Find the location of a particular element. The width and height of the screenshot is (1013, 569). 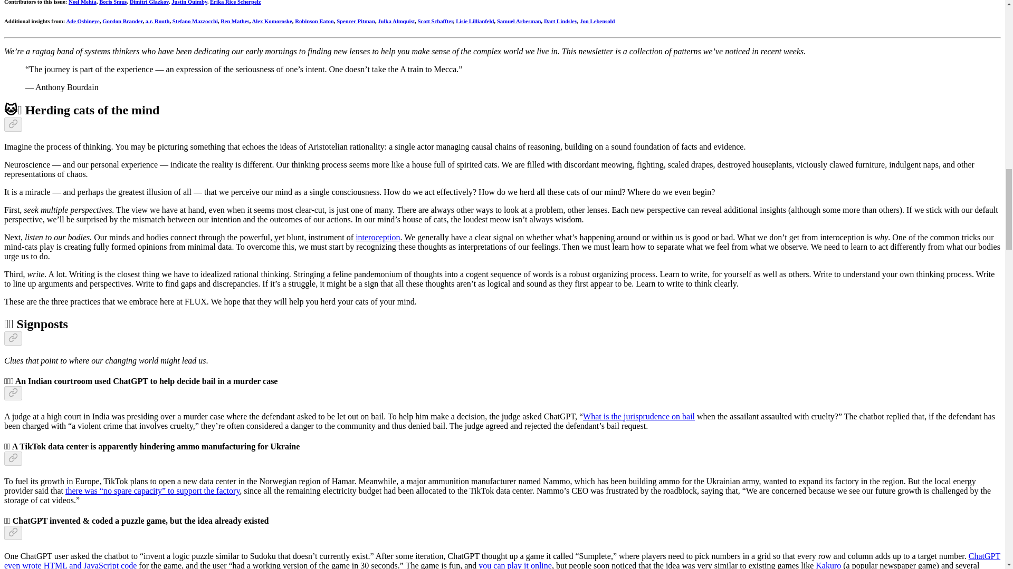

a.r. Routh is located at coordinates (158, 21).